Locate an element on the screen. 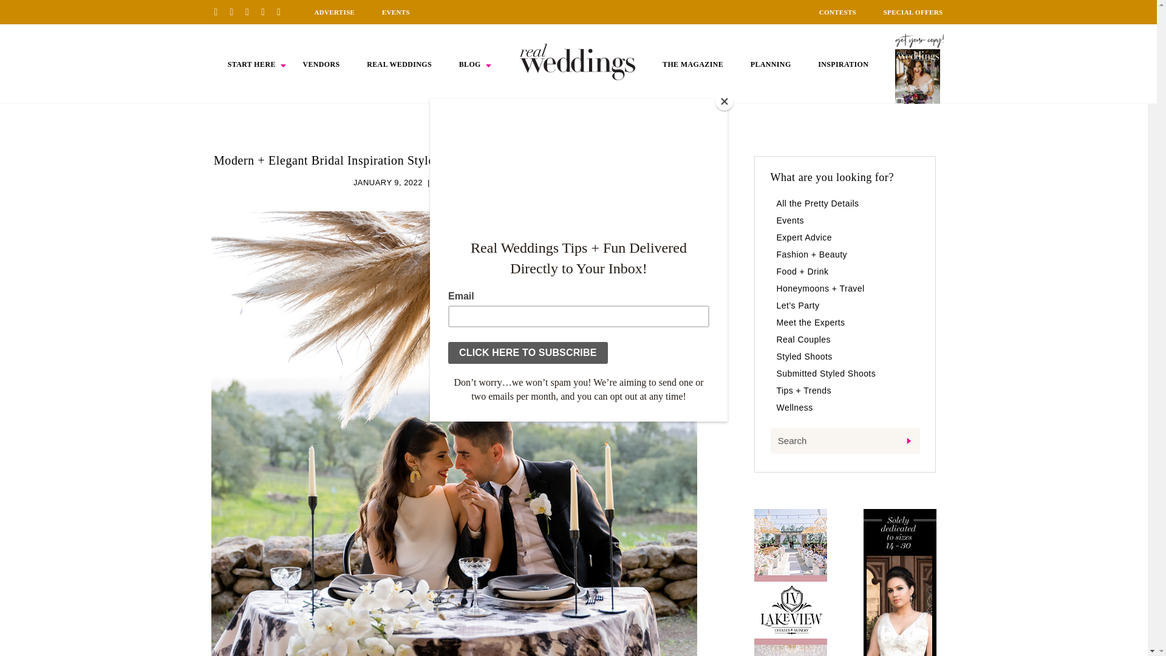  SPECIAL OFFERS is located at coordinates (913, 12).